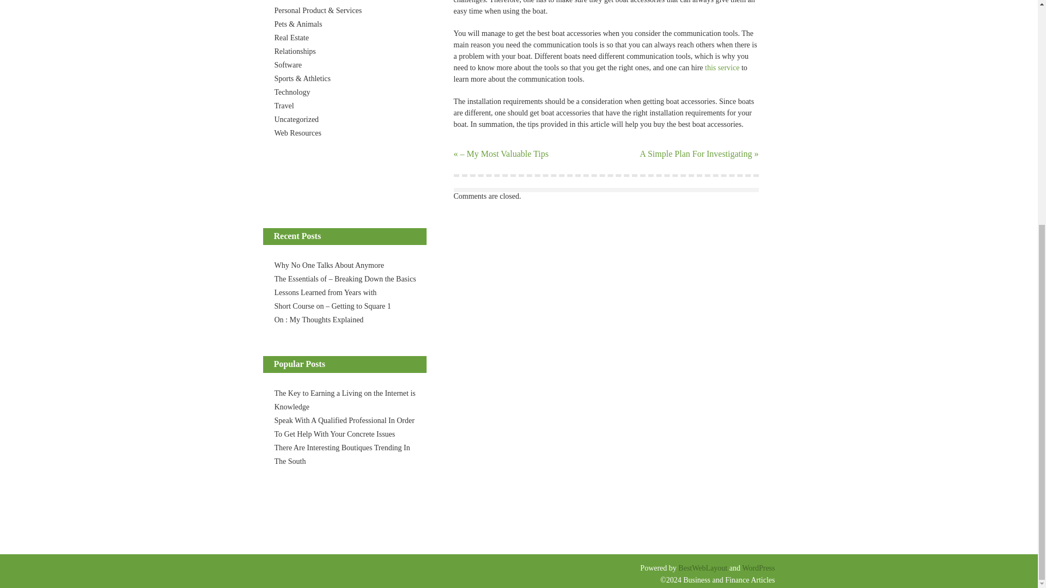 This screenshot has width=1046, height=588. I want to click on The Key to Earning a Living on the Internet is Knowledge, so click(344, 400).